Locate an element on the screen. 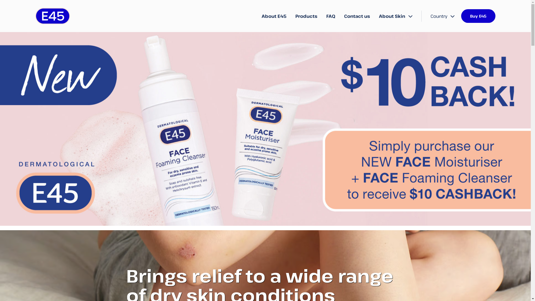 The height and width of the screenshot is (301, 535). Buy E45 is located at coordinates (478, 16).